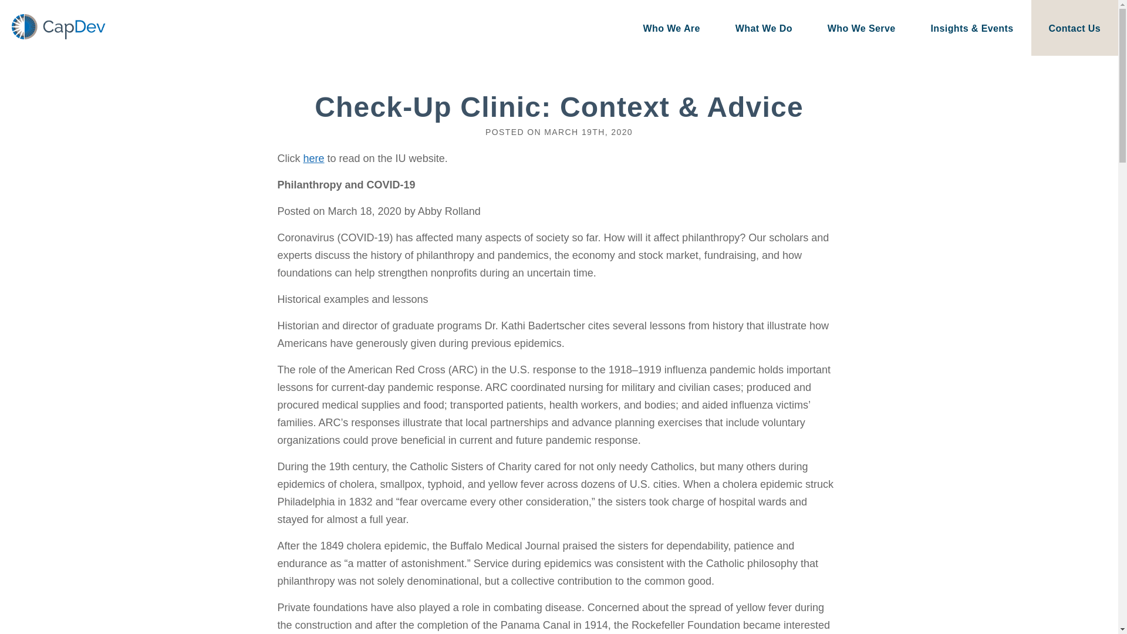 Image resolution: width=1127 pixels, height=634 pixels. What do you see at coordinates (313, 158) in the screenshot?
I see `here` at bounding box center [313, 158].